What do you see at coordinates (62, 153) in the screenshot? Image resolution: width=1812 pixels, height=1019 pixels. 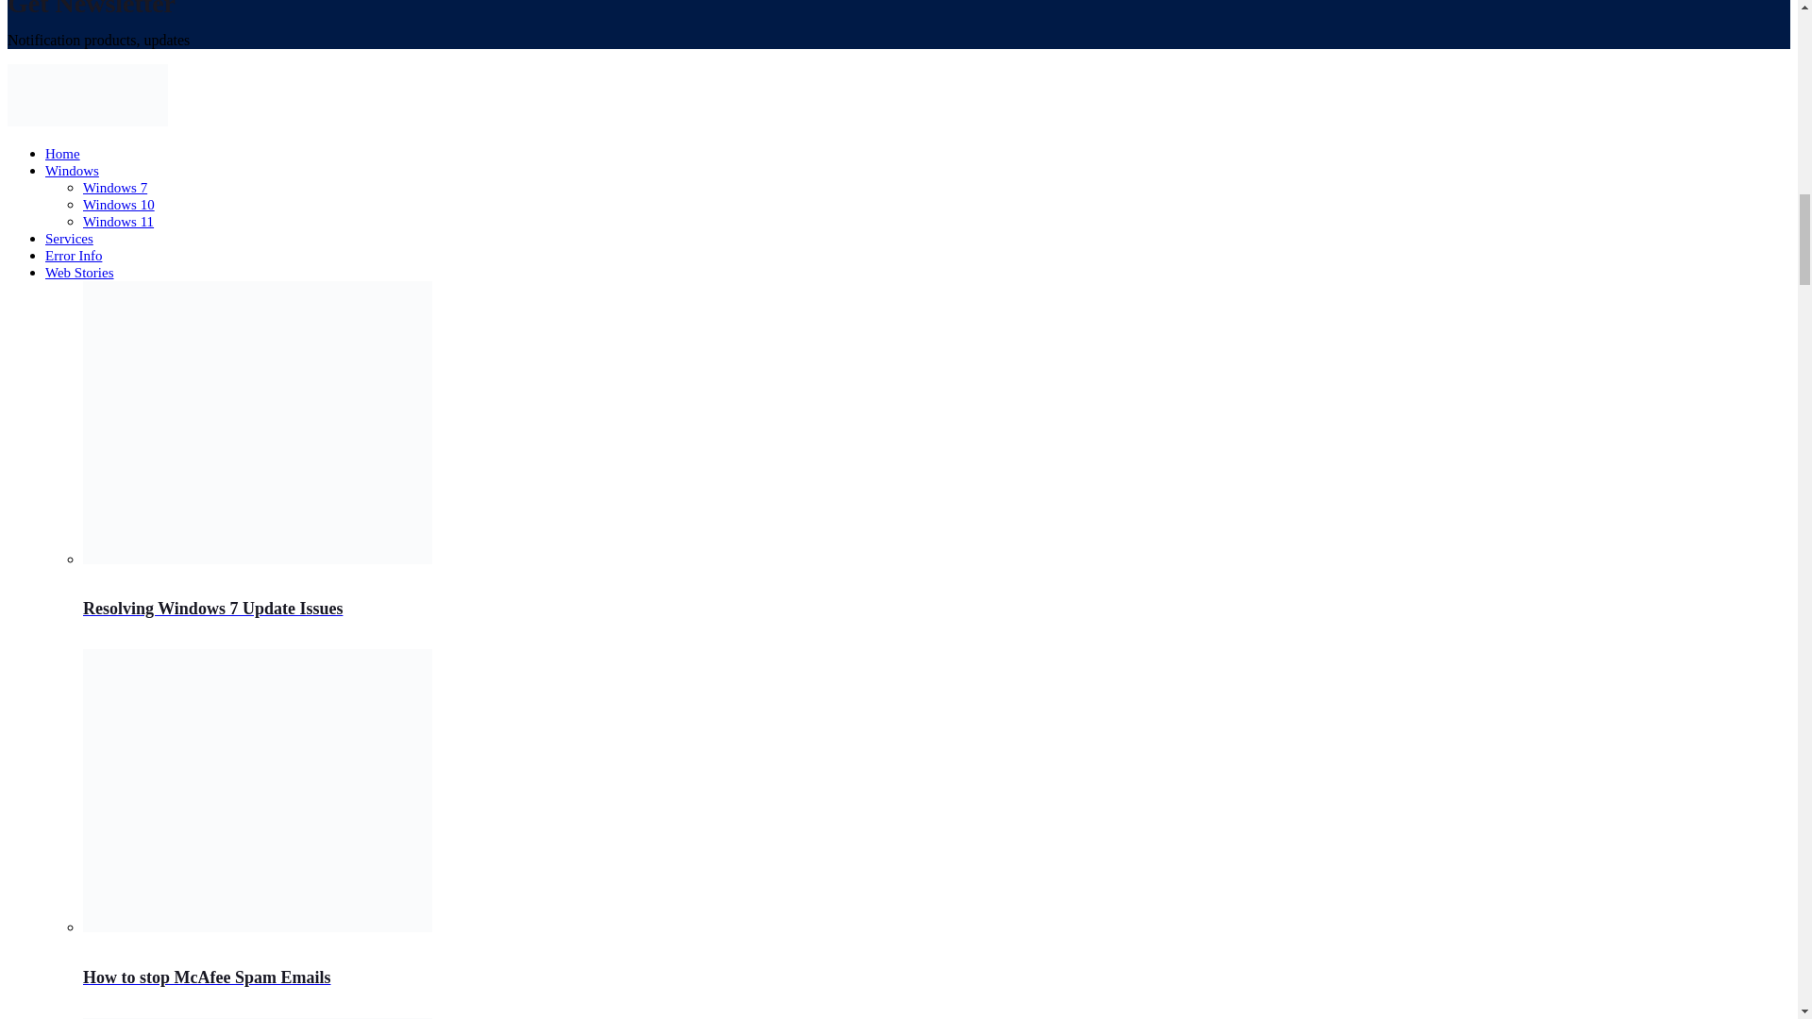 I see `Home` at bounding box center [62, 153].